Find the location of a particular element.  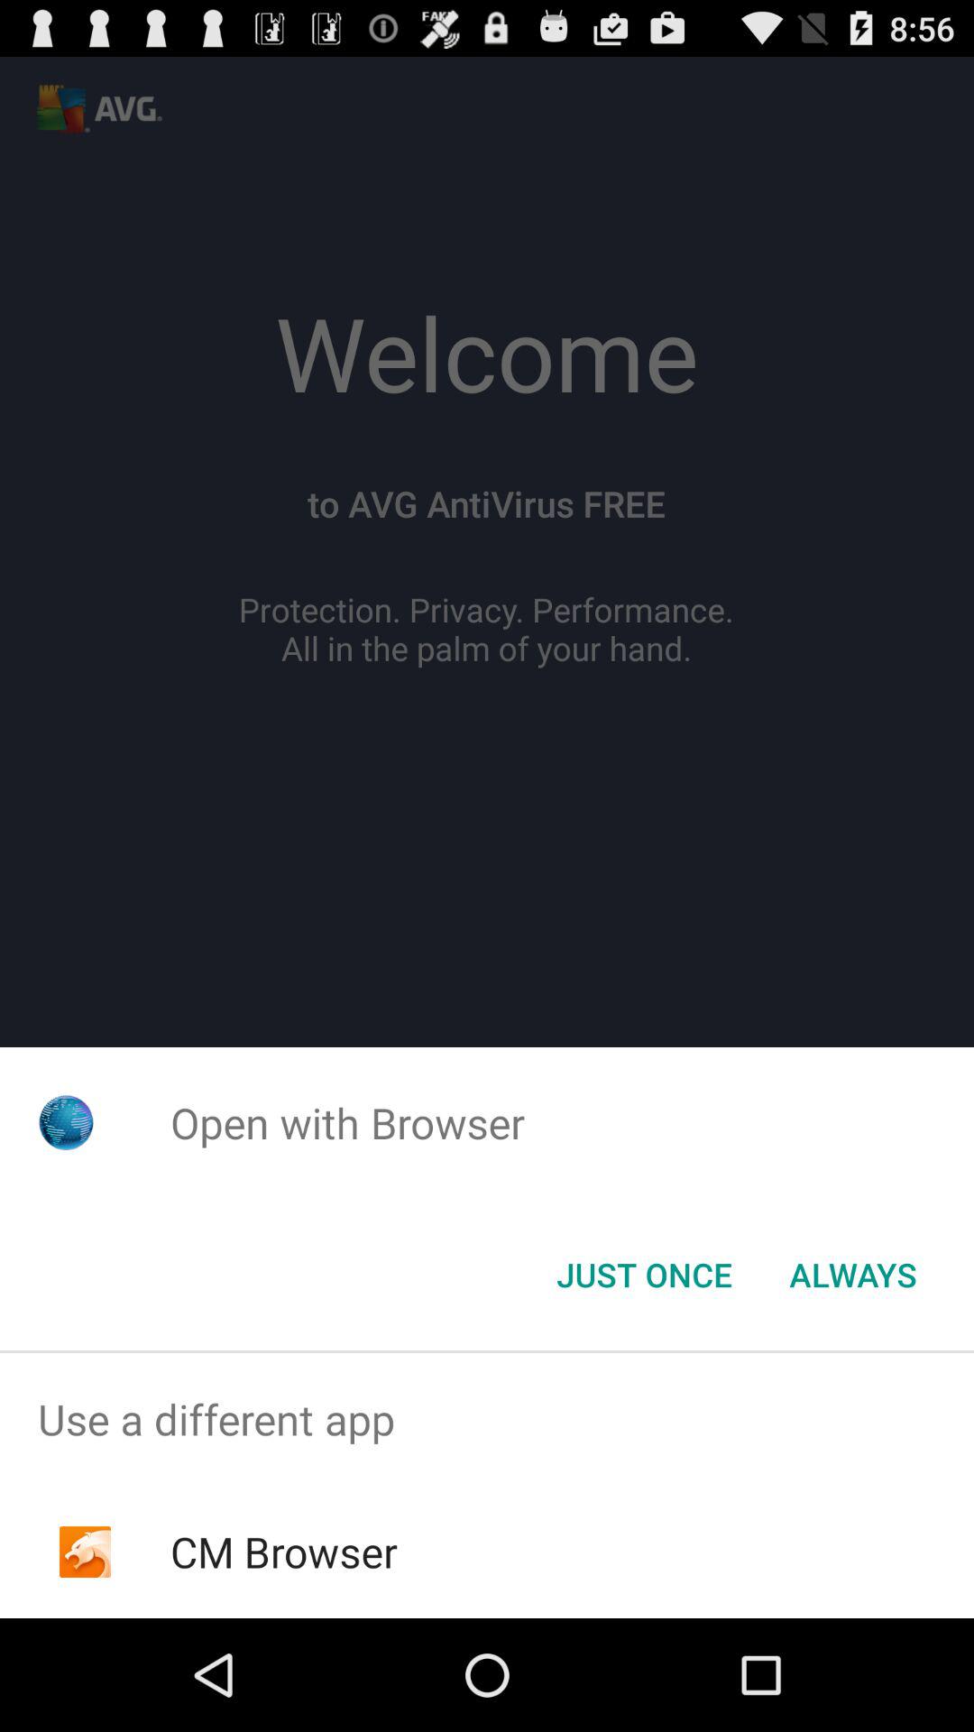

press button next to the just once is located at coordinates (853, 1275).